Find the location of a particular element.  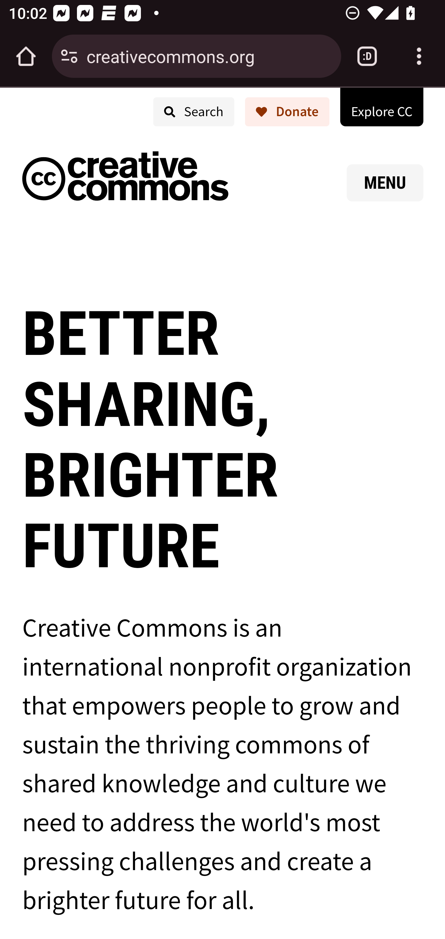

MENU is located at coordinates (385, 183).